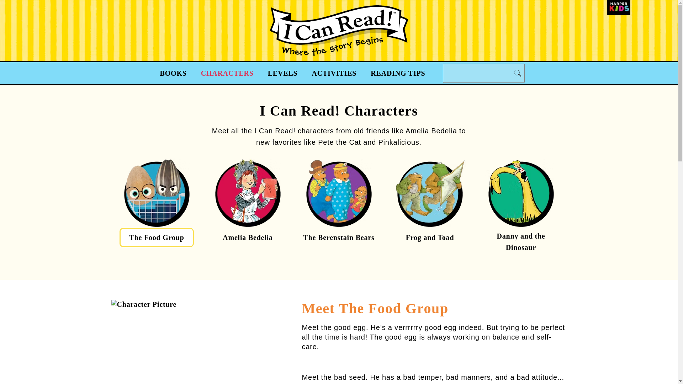  Describe the element at coordinates (521, 242) in the screenshot. I see `Danny and the Dinosaur` at that location.